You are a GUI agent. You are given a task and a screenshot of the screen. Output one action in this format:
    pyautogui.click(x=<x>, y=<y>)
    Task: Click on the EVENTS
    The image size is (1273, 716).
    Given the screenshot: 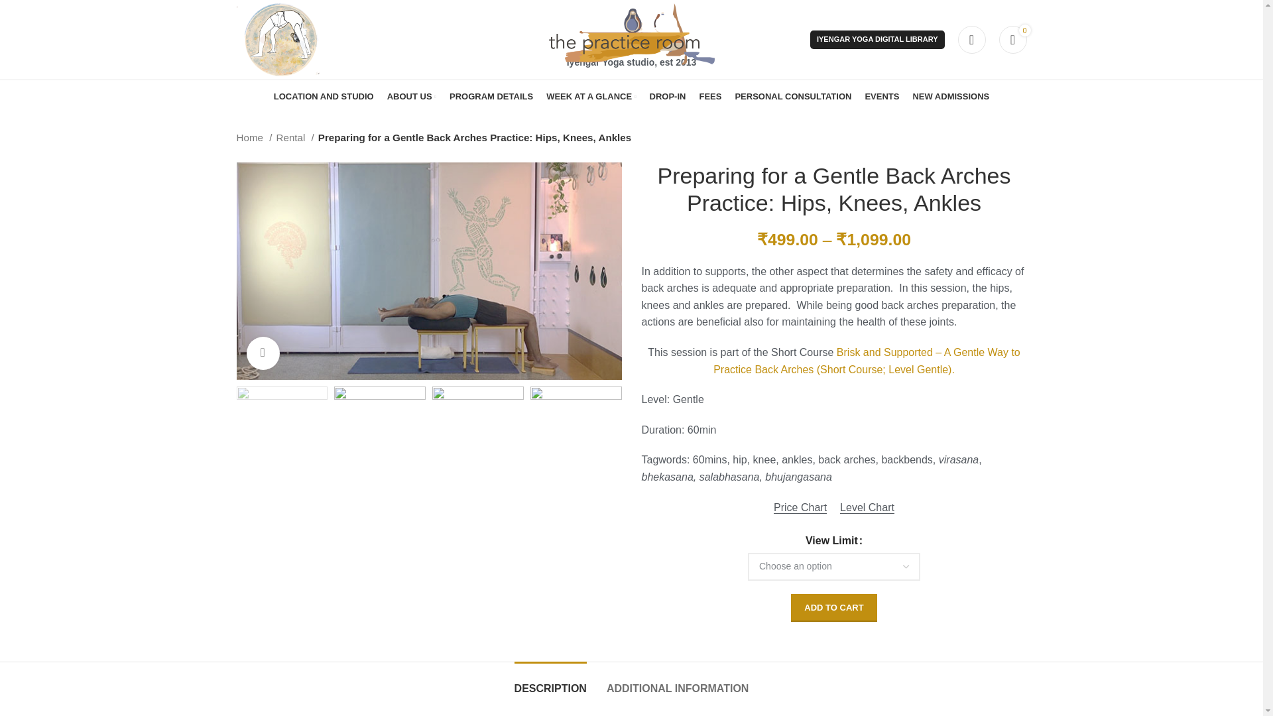 What is the action you would take?
    pyautogui.click(x=881, y=97)
    